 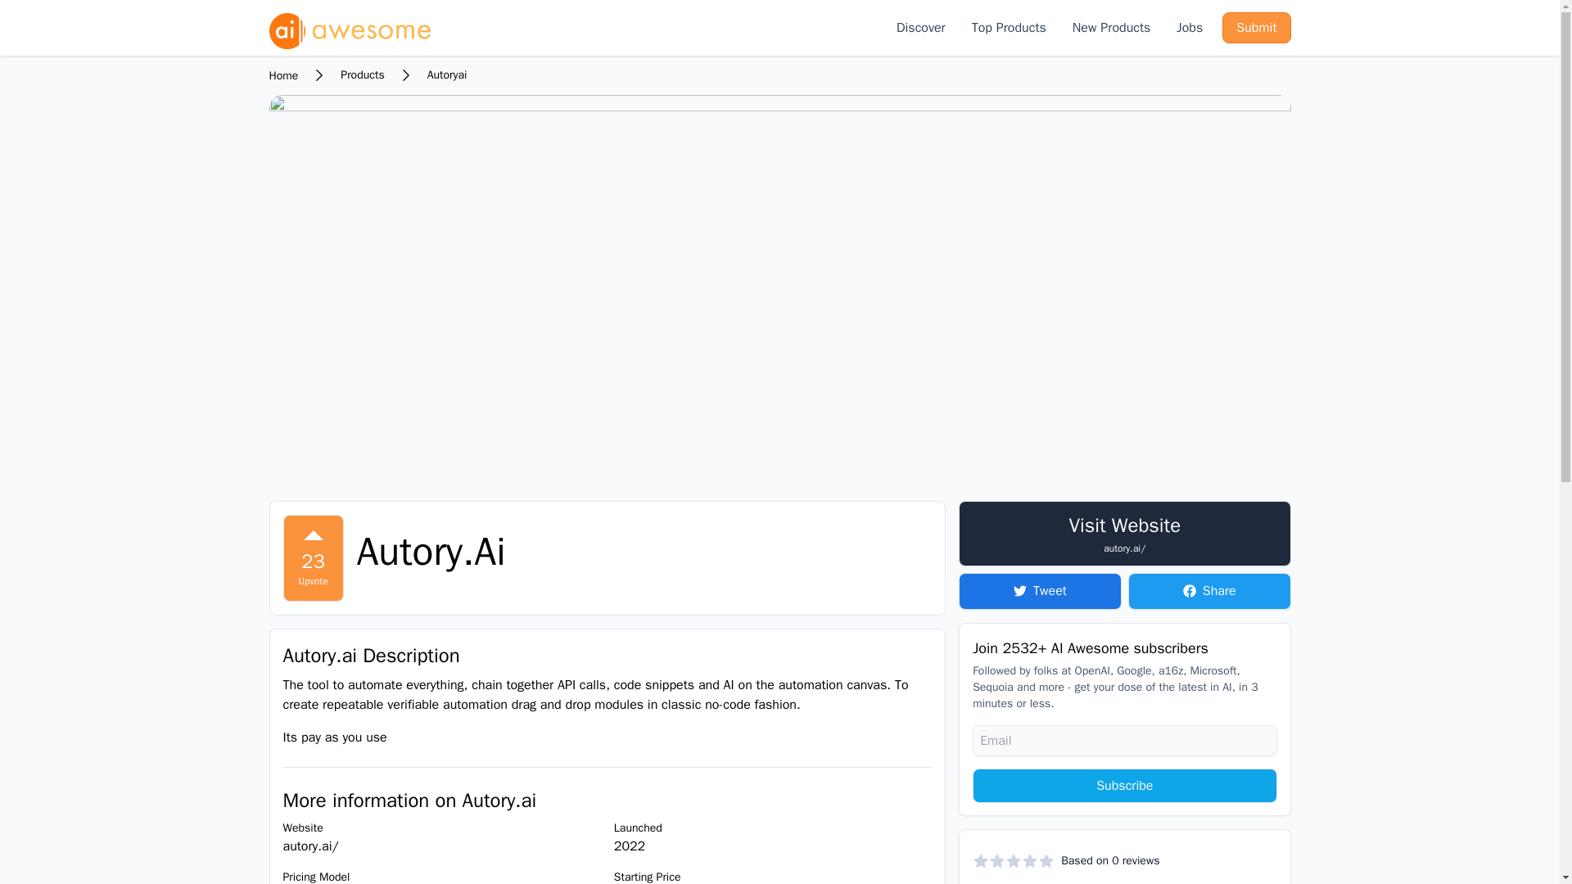 I want to click on Jobs, so click(x=1189, y=28).